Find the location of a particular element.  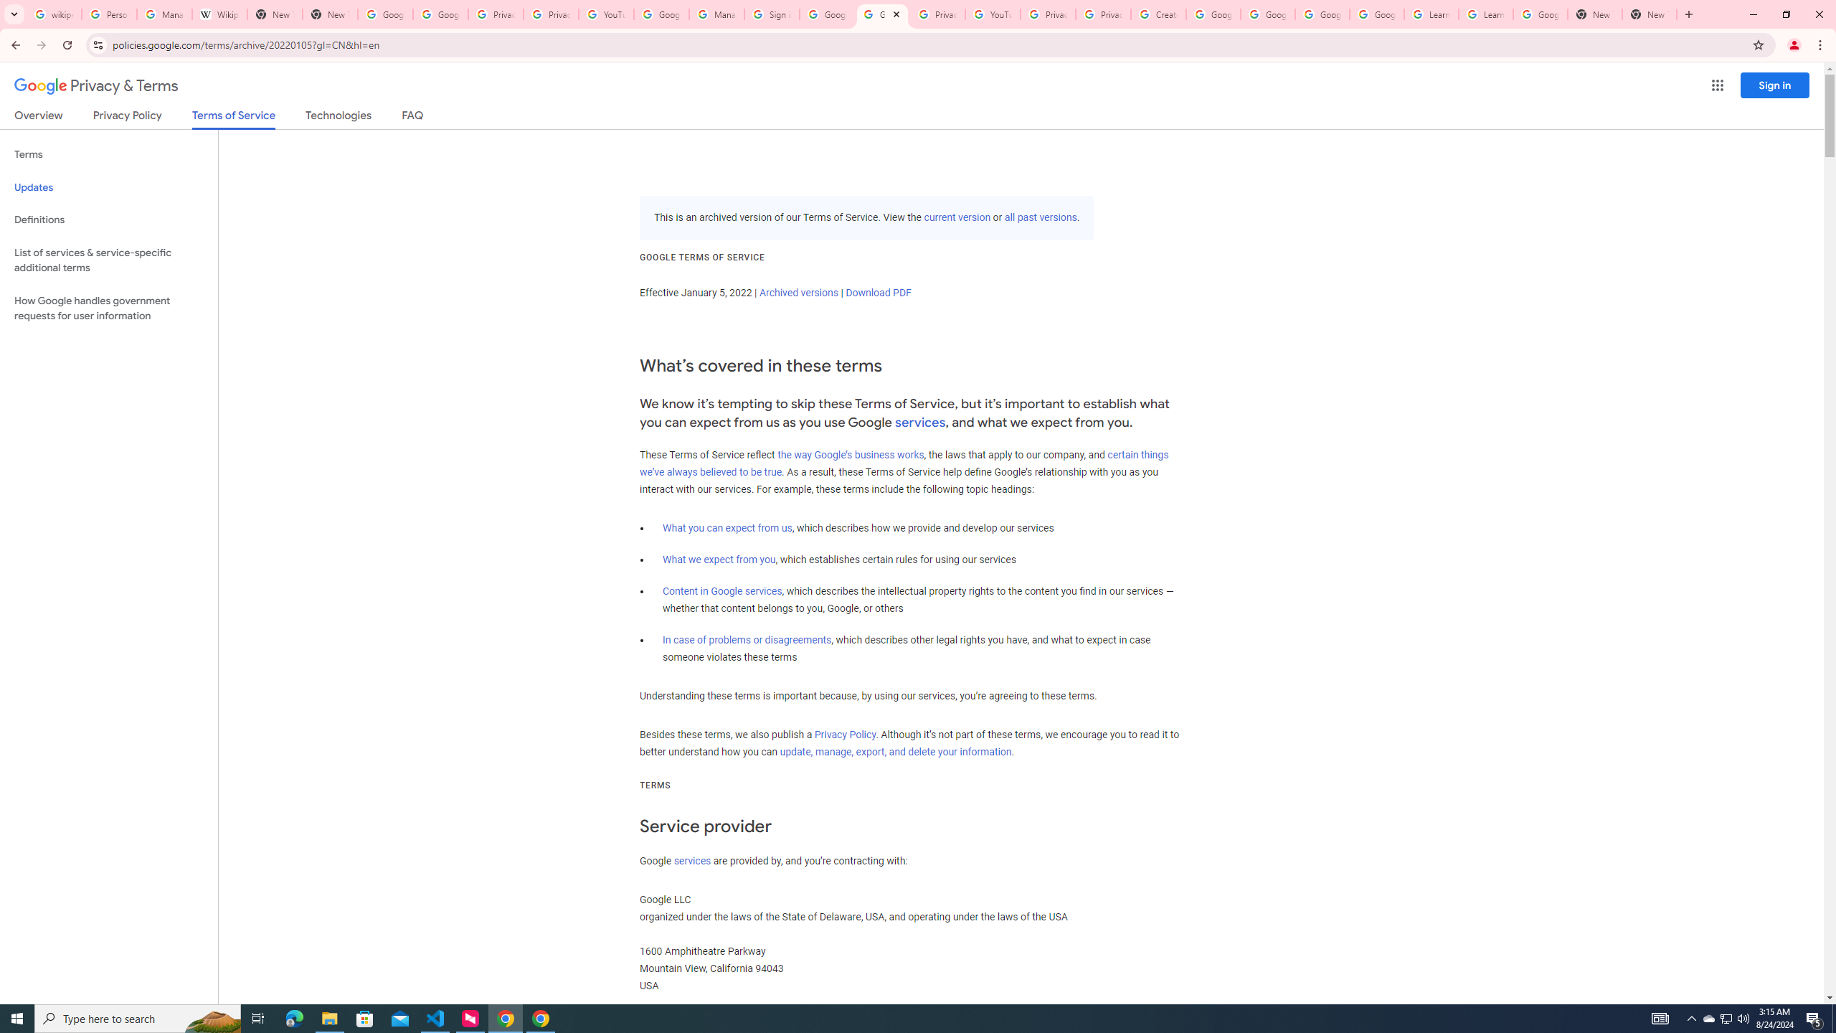

current version is located at coordinates (957, 218).